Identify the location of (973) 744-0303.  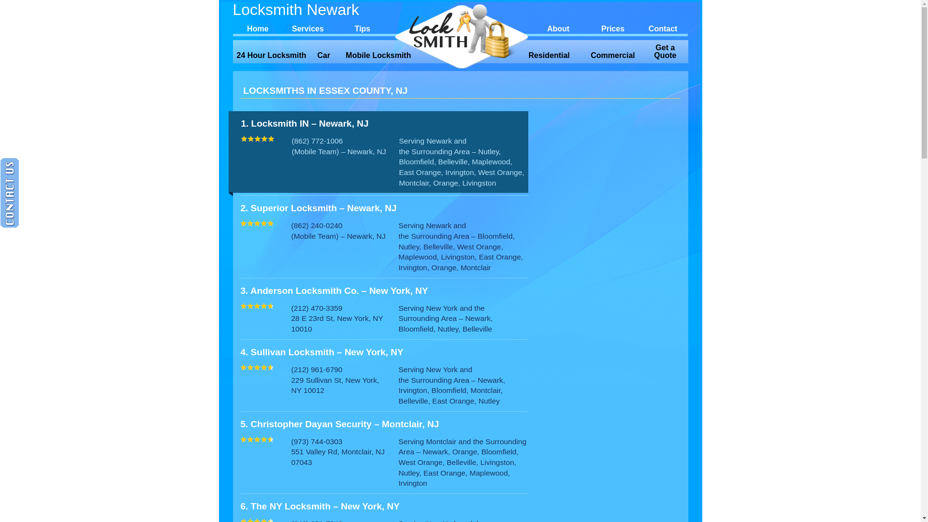
(317, 441).